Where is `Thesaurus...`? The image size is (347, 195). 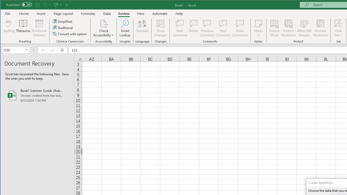
Thesaurus... is located at coordinates (23, 28).